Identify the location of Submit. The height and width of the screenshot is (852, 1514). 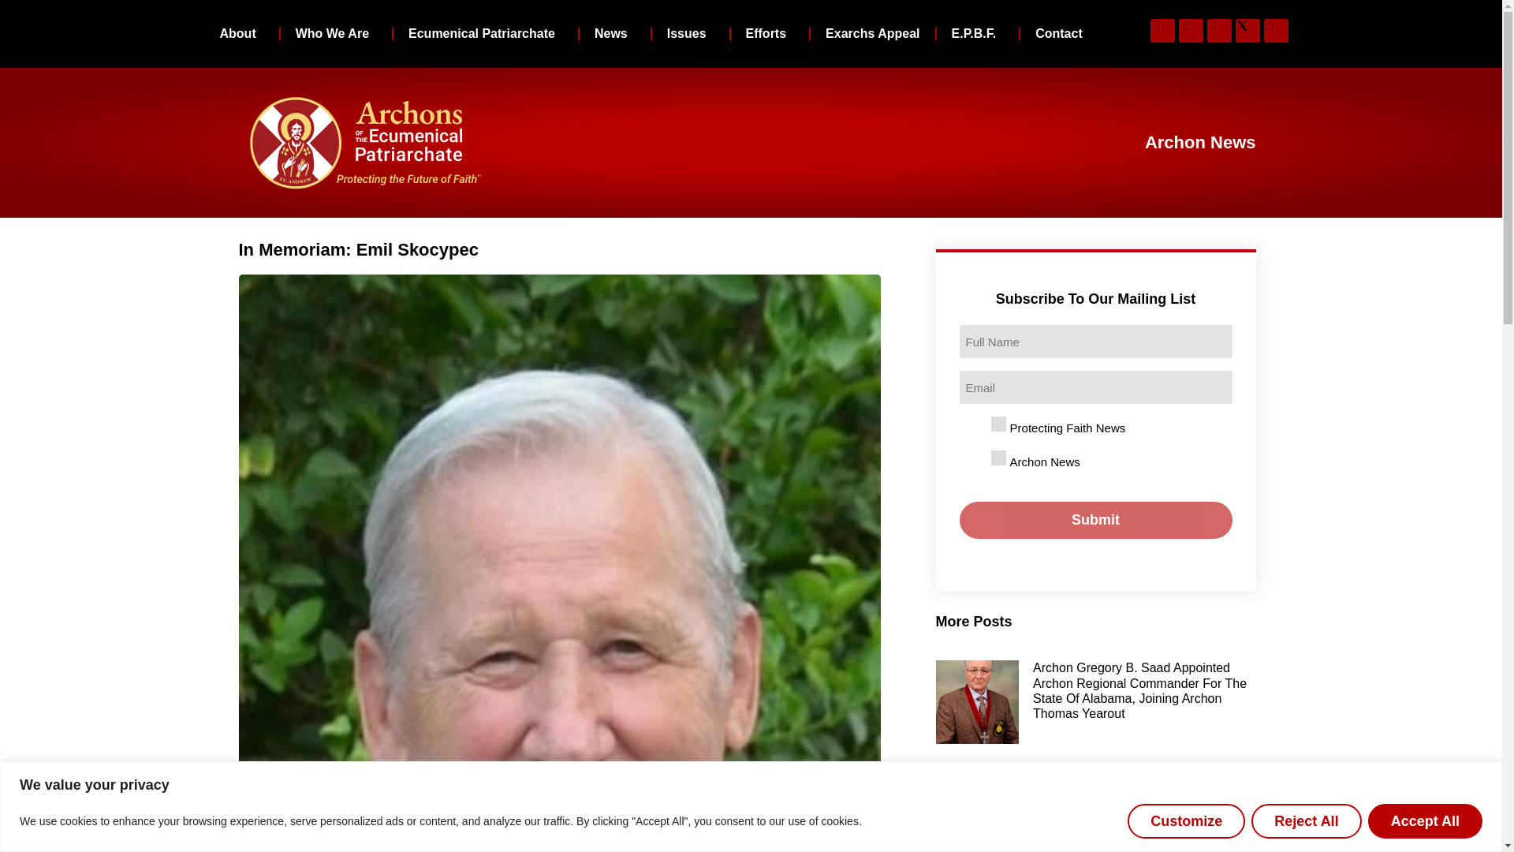
(1096, 520).